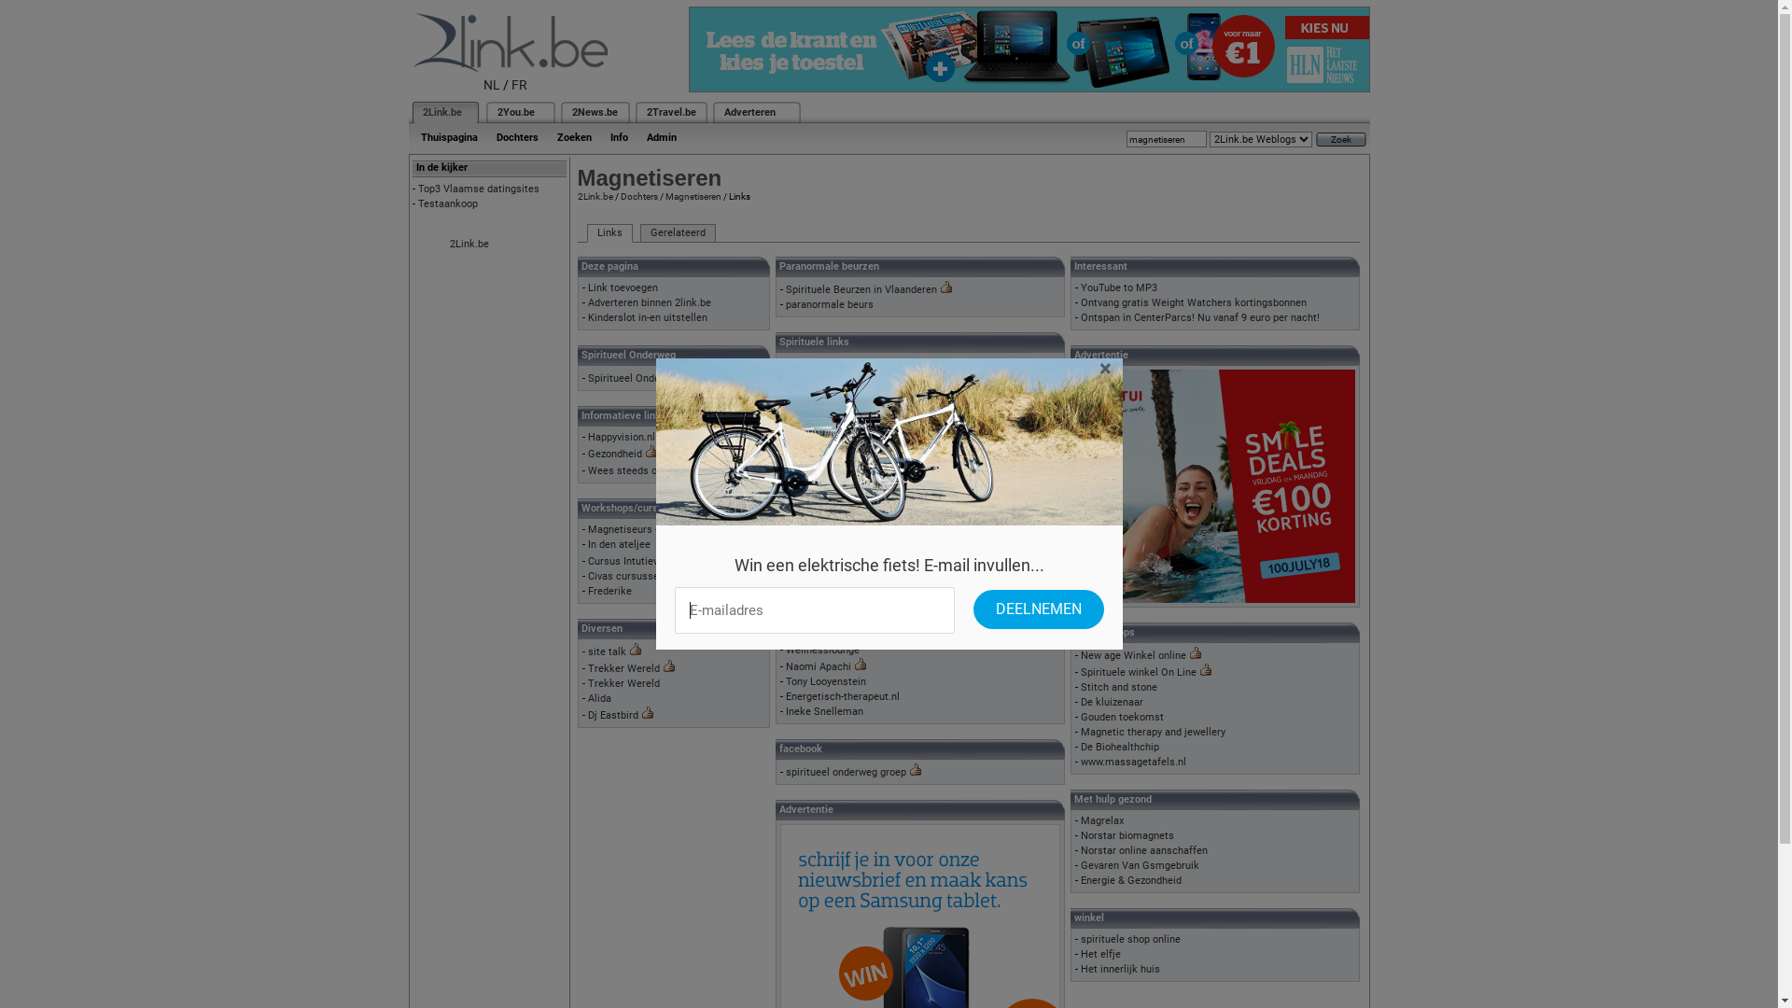  What do you see at coordinates (657, 562) in the screenshot?
I see `Cursus Intutieve Ontwikkeling` at bounding box center [657, 562].